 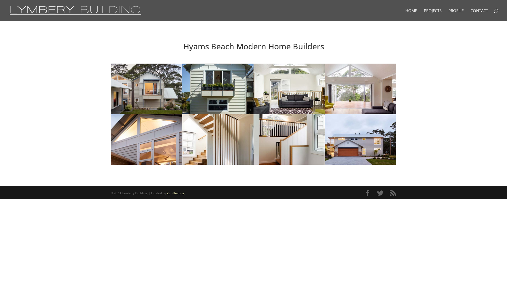 What do you see at coordinates (479, 15) in the screenshot?
I see `CONTACT` at bounding box center [479, 15].